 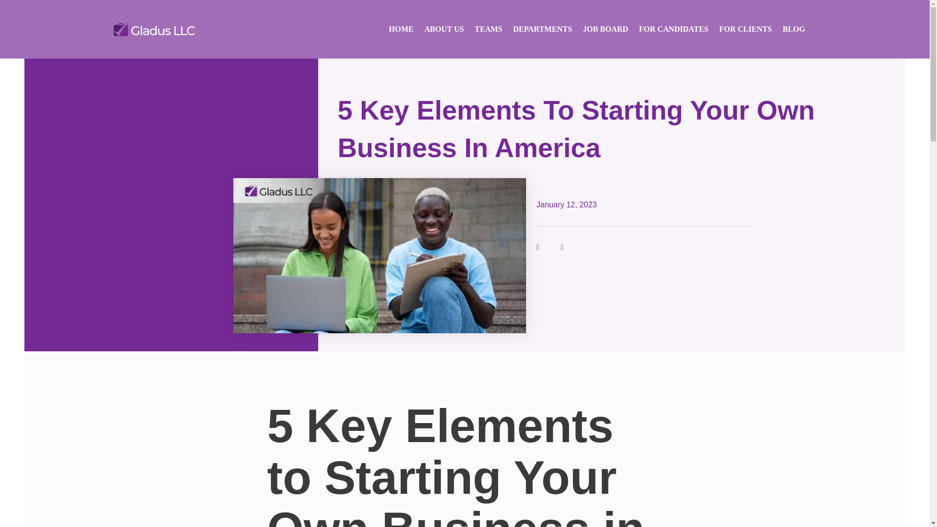 I want to click on BLOG, so click(x=794, y=29).